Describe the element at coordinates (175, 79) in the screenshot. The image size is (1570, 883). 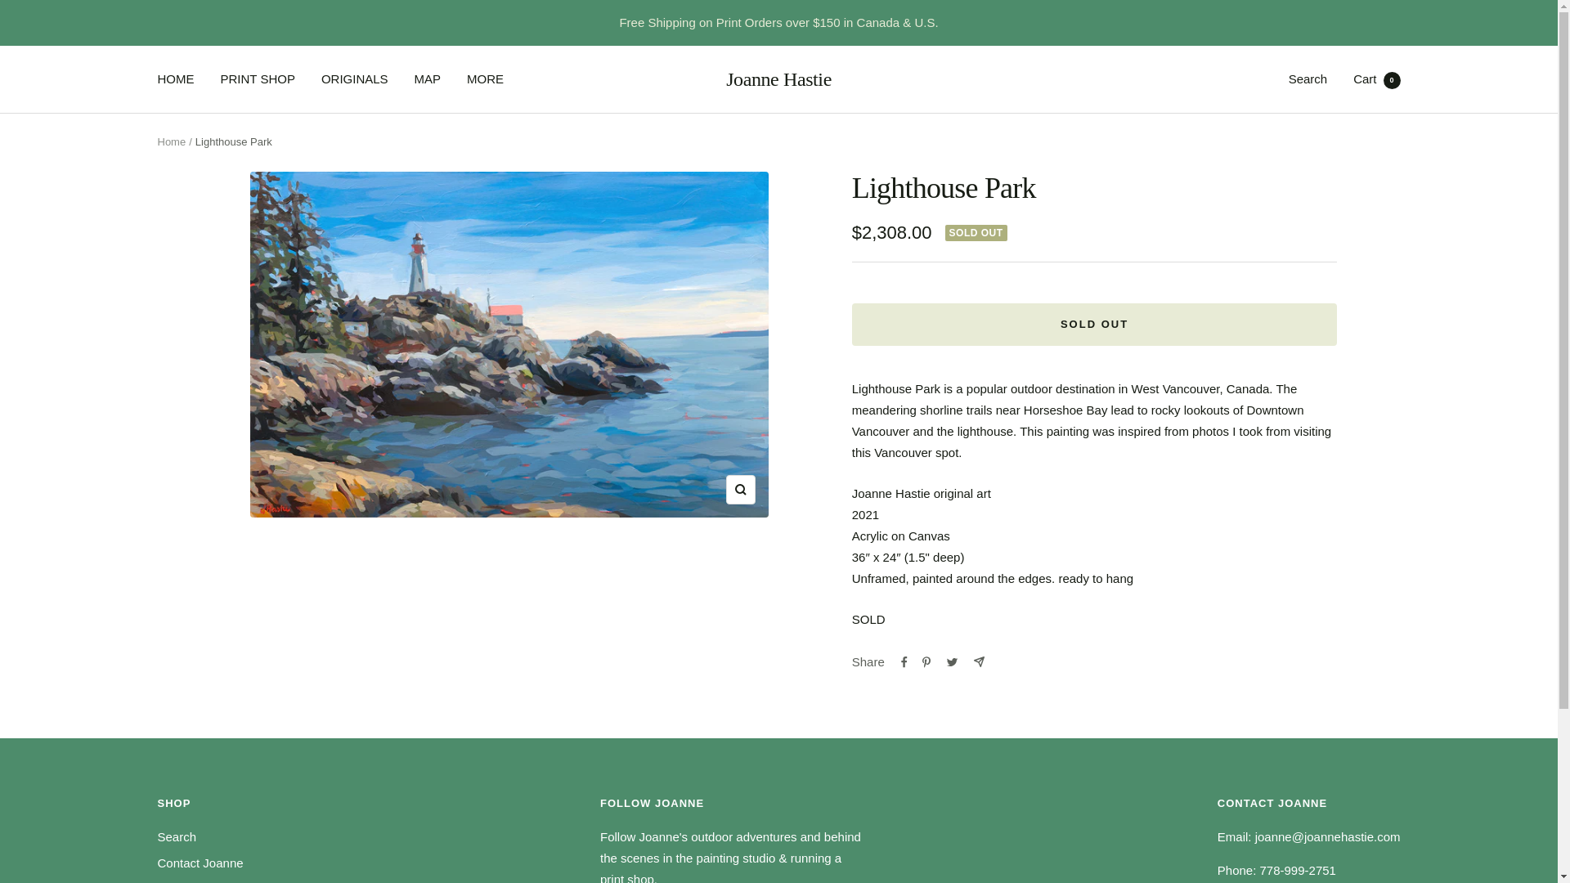
I see `HOME` at that location.